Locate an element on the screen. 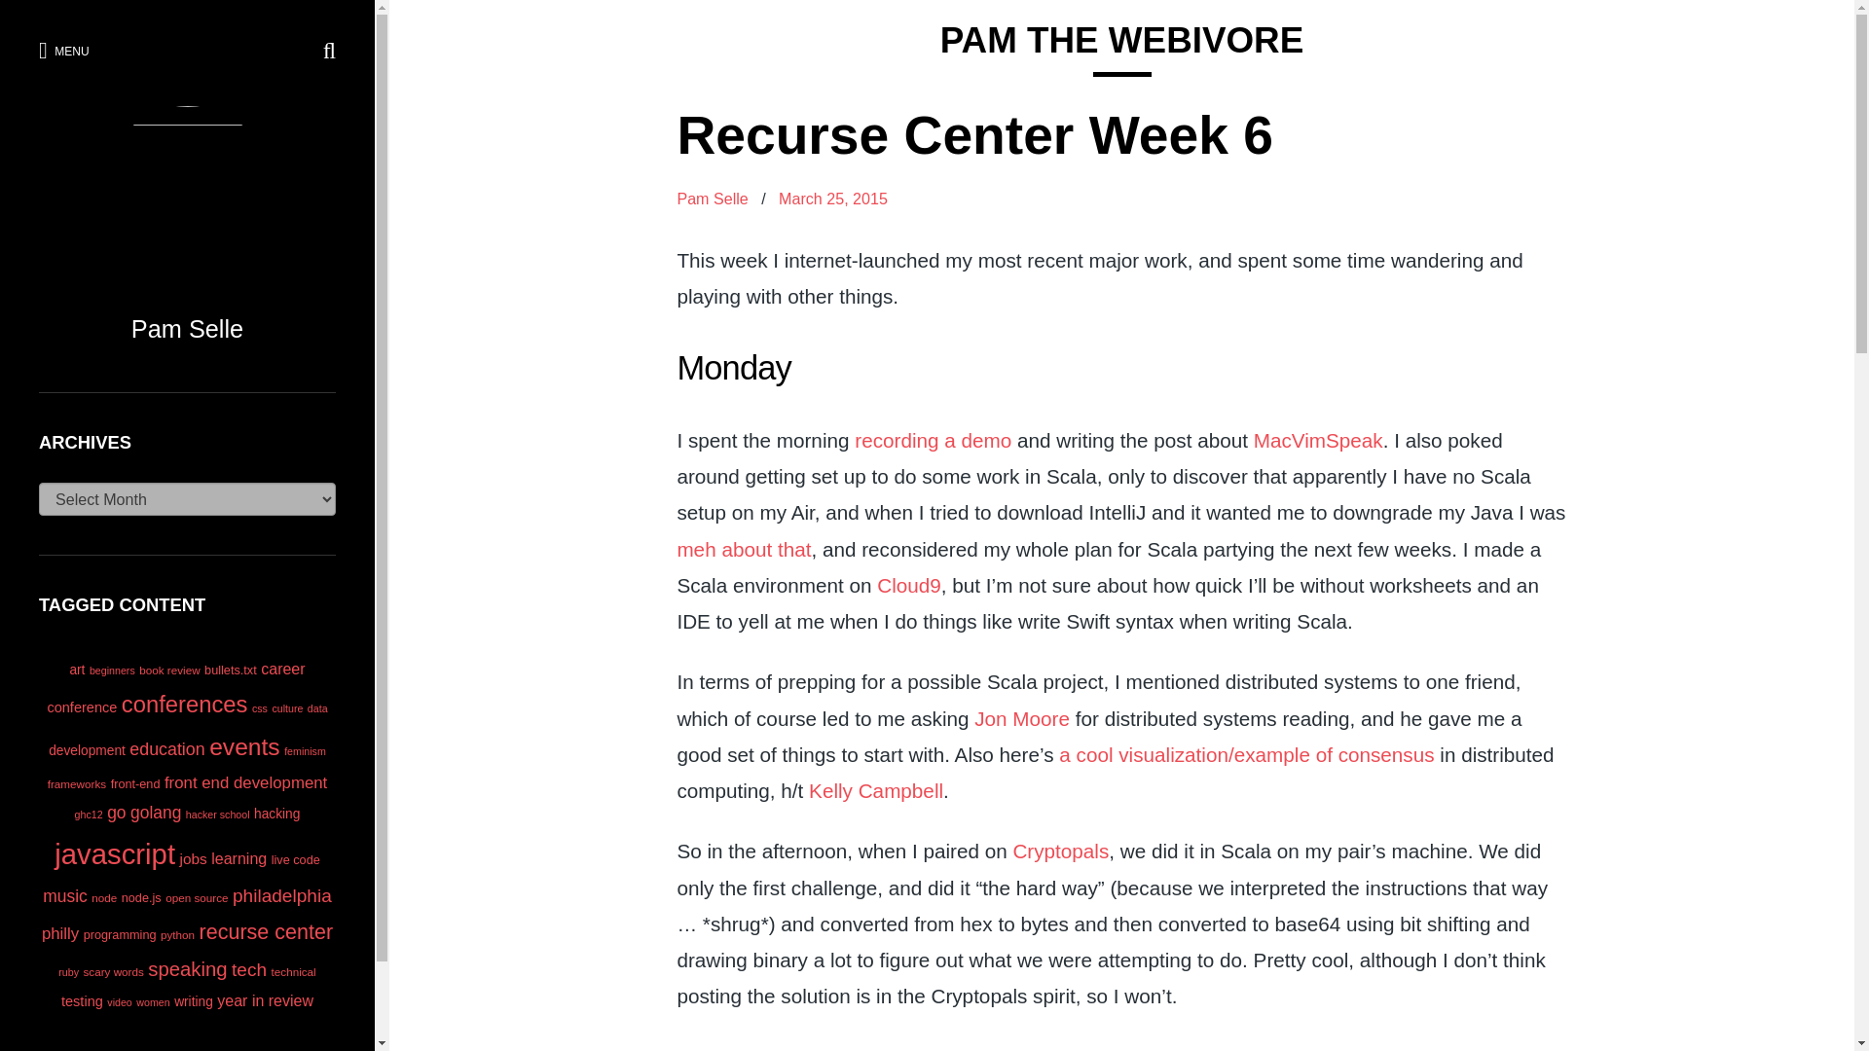 This screenshot has height=1051, width=1869. book review is located at coordinates (169, 670).